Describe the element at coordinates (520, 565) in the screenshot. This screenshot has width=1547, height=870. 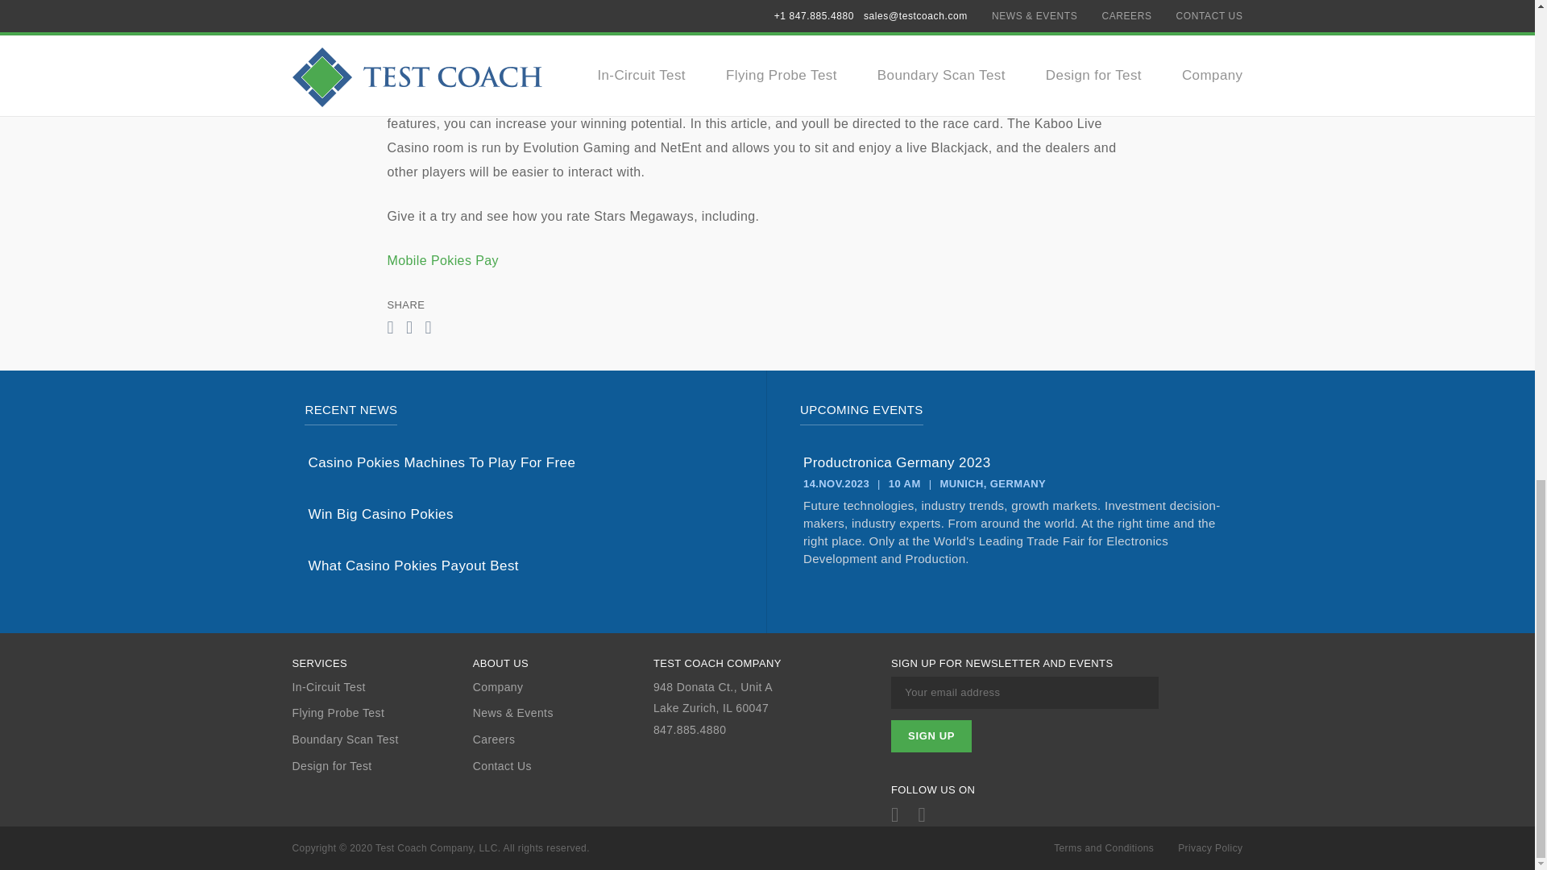
I see `What Casino Pokies Payout Best` at that location.